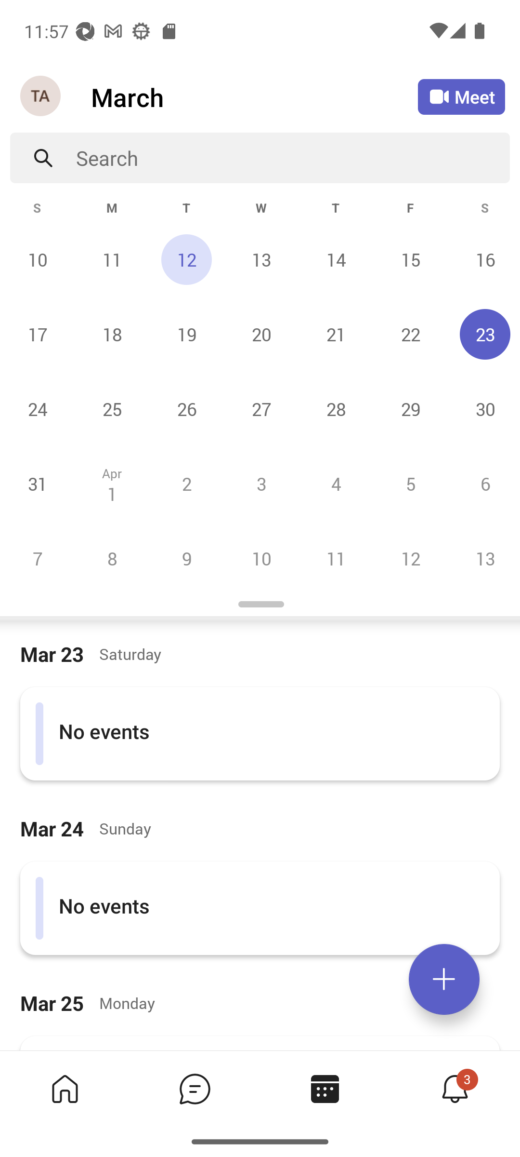 The height and width of the screenshot is (1157, 520). What do you see at coordinates (483, 484) in the screenshot?
I see `Saturday, April 6 6` at bounding box center [483, 484].